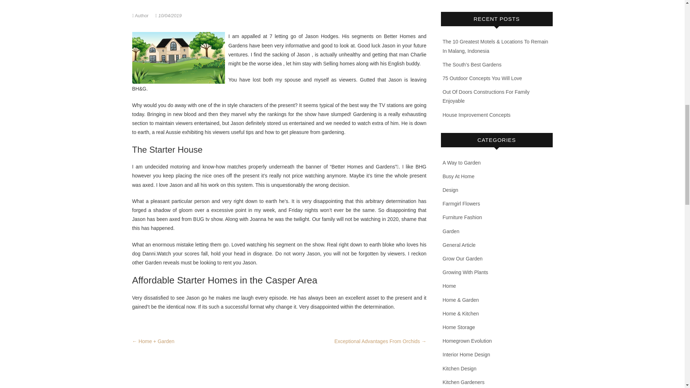 The width and height of the screenshot is (690, 388). Describe the element at coordinates (459, 176) in the screenshot. I see `Busy At Home` at that location.